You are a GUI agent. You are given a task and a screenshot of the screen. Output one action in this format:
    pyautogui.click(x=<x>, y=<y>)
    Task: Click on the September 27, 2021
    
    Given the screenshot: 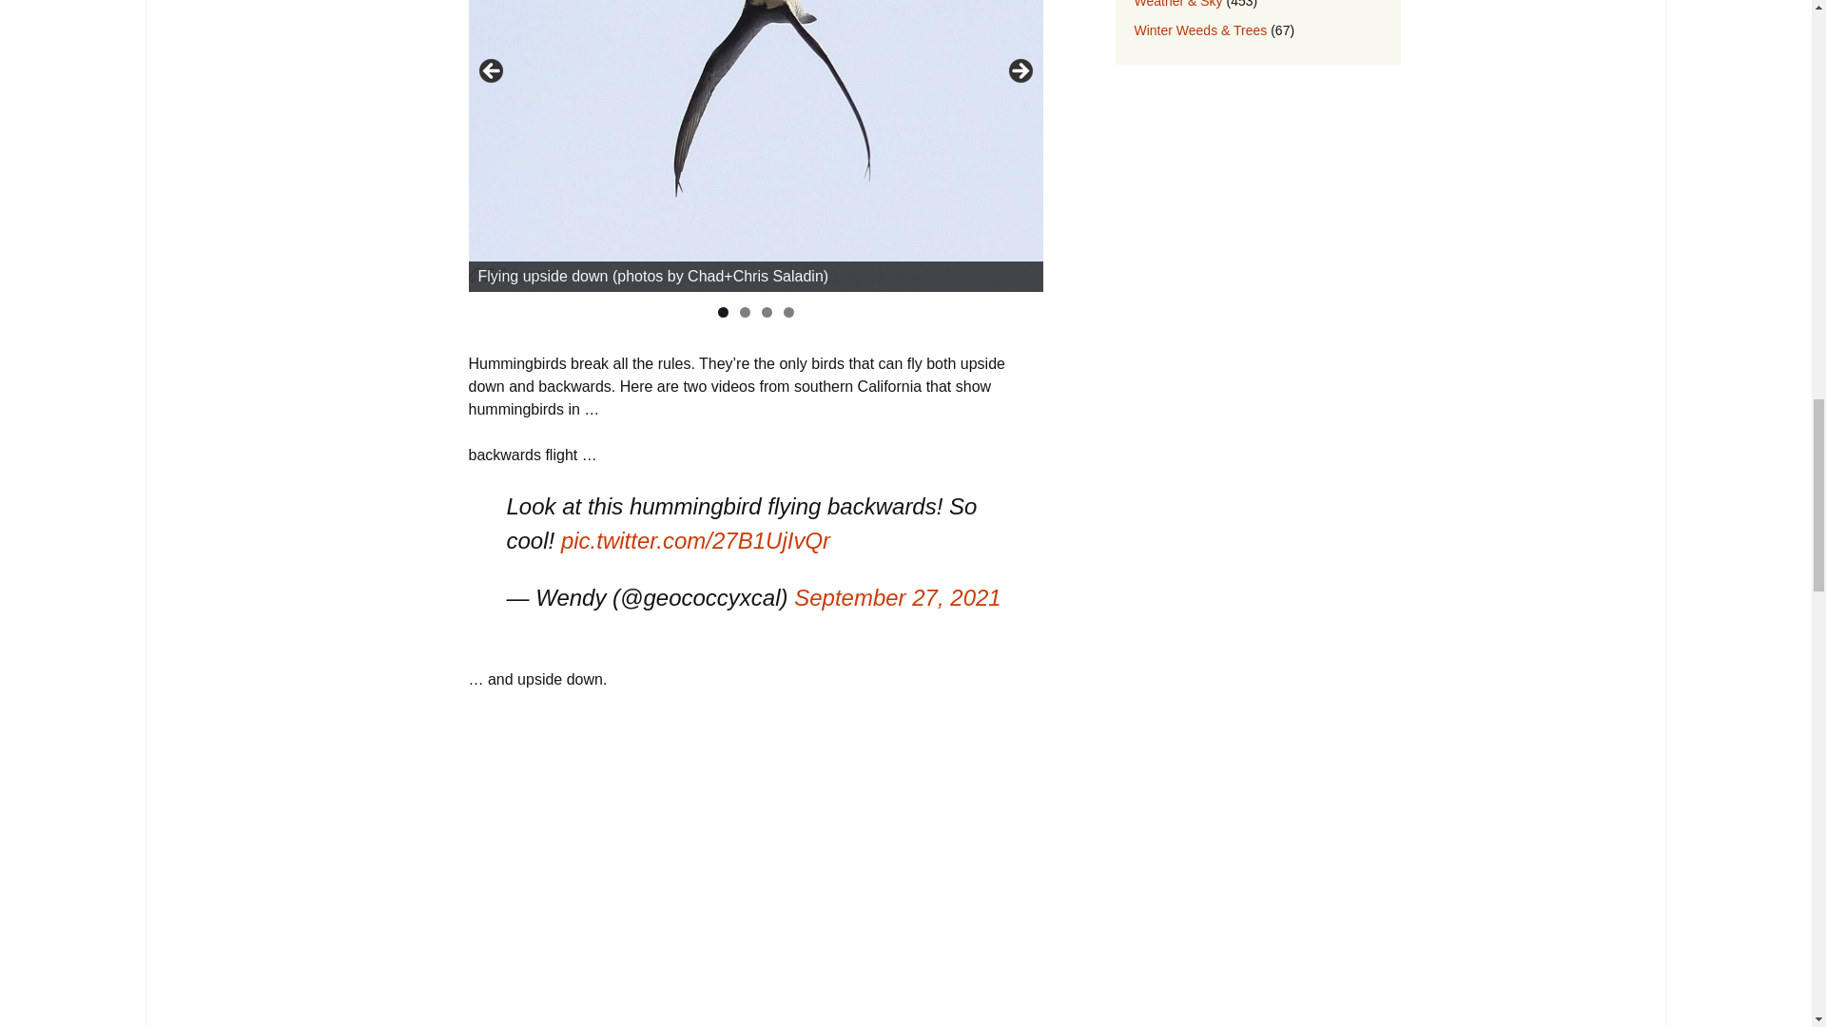 What is the action you would take?
    pyautogui.click(x=898, y=597)
    